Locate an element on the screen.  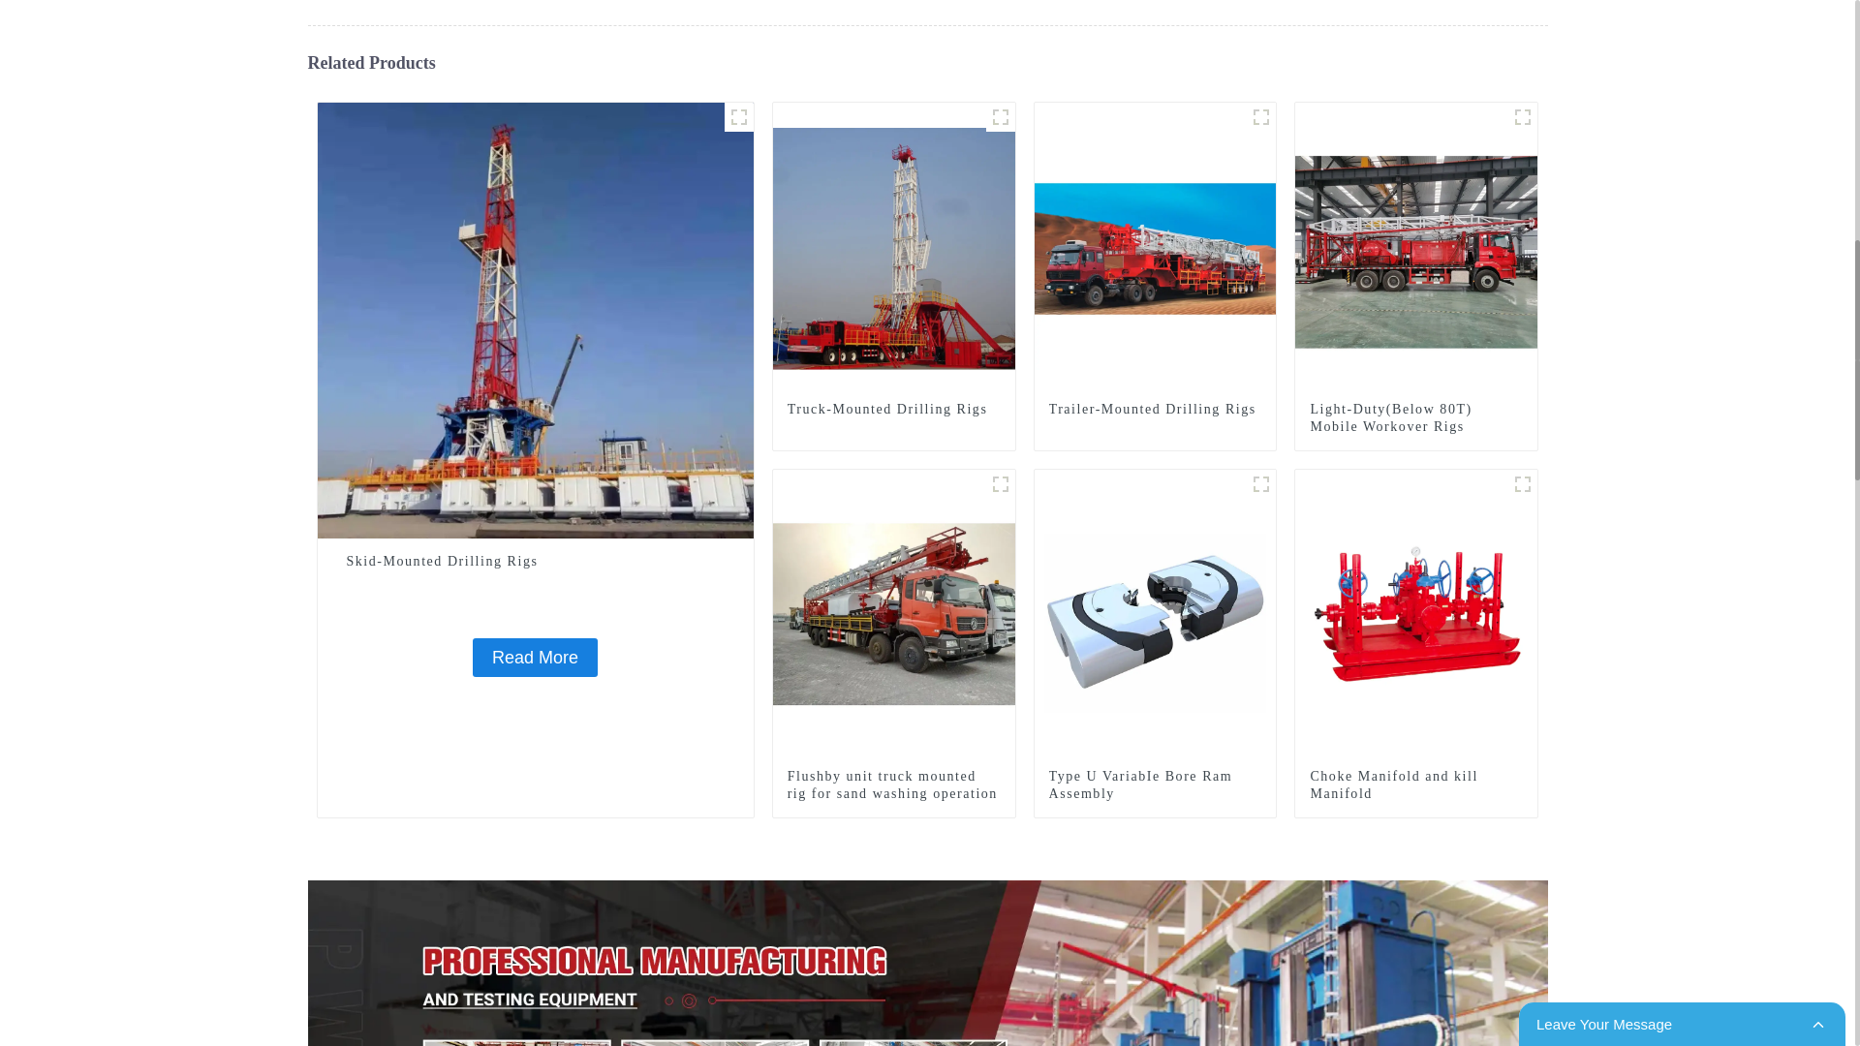
Type U VariabIe Bore Ram Assembly is located at coordinates (1155, 614).